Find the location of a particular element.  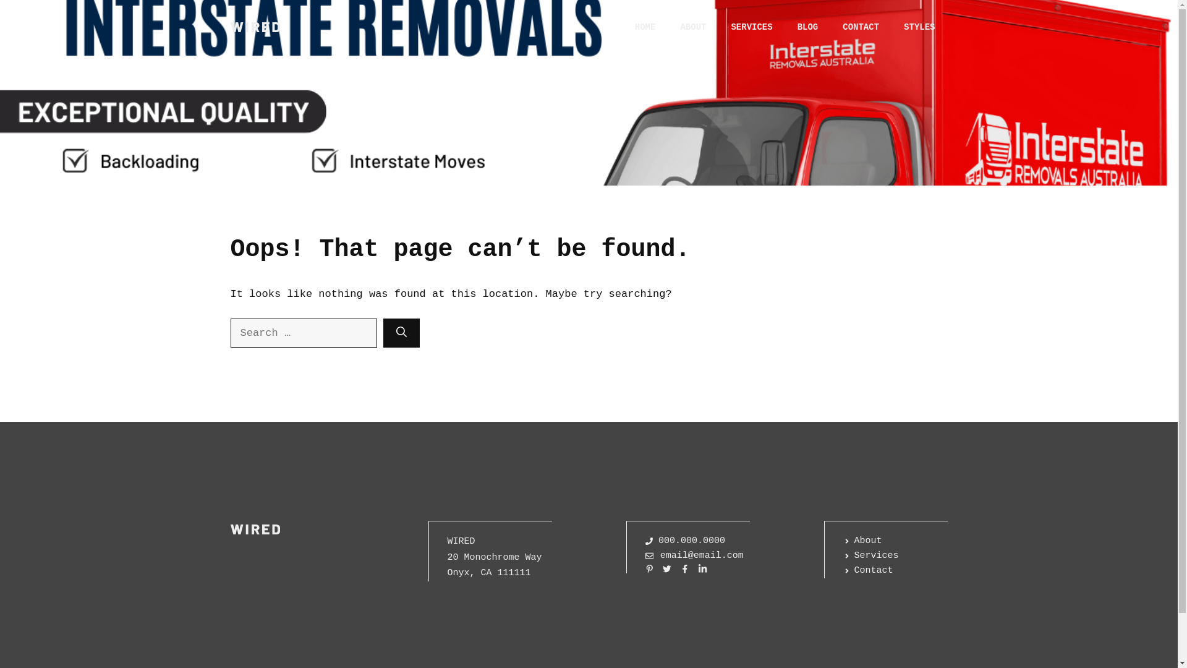

BLOG is located at coordinates (808, 27).